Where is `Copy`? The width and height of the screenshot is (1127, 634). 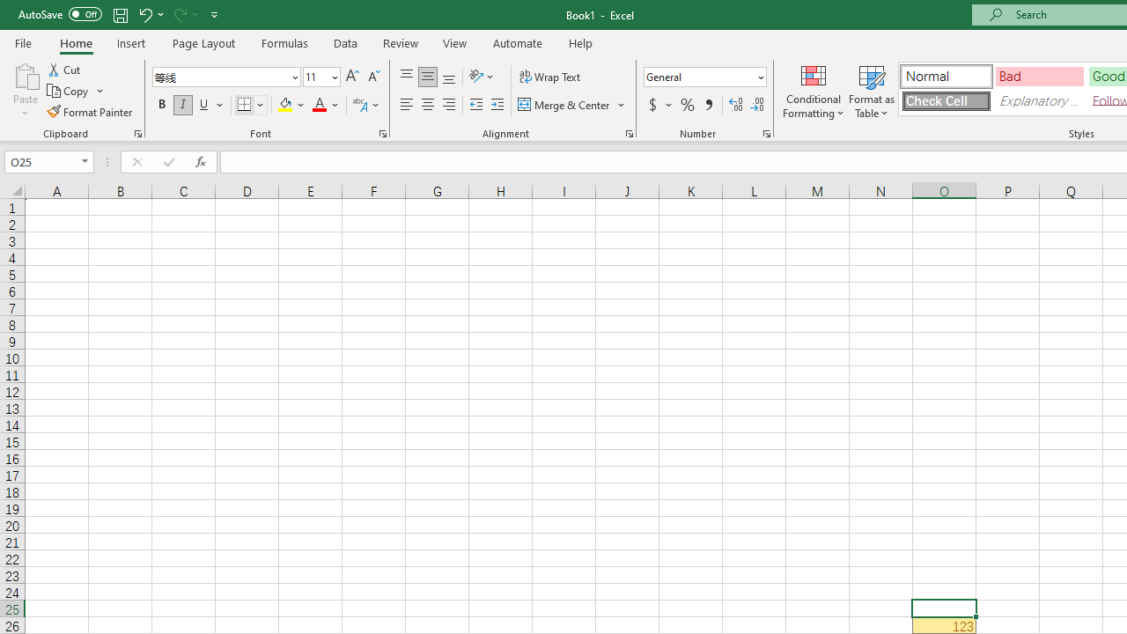 Copy is located at coordinates (69, 92).